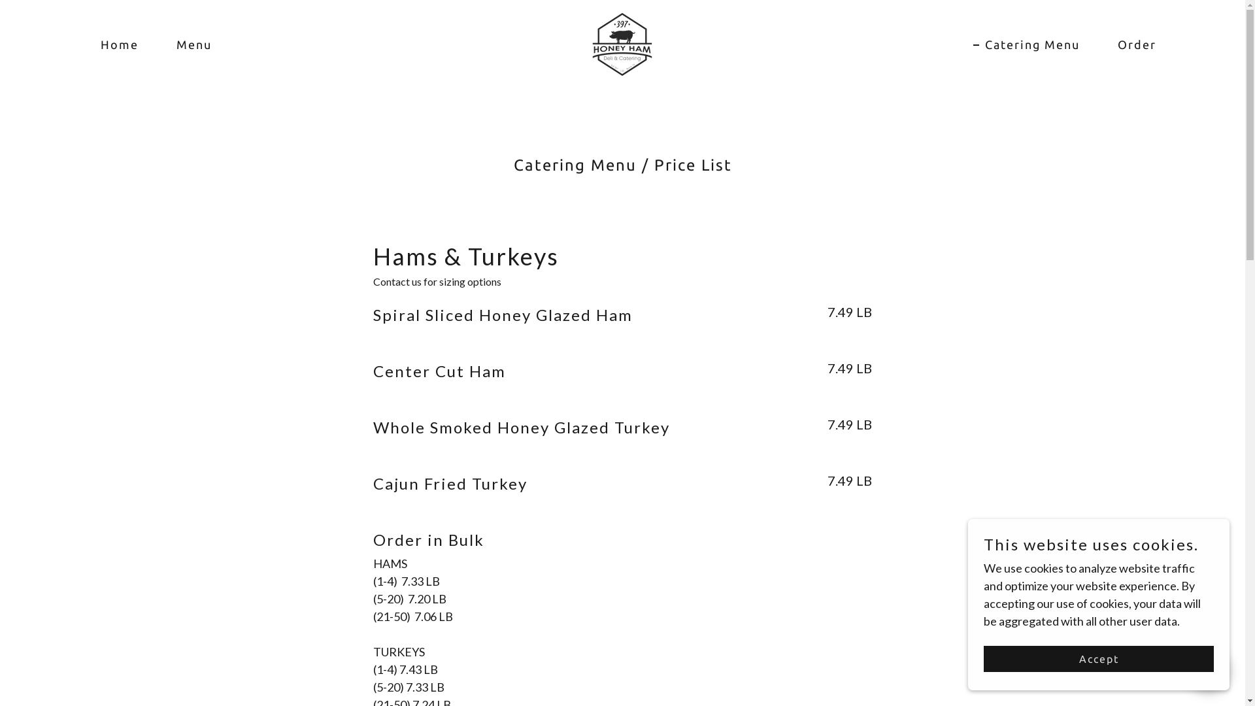  Describe the element at coordinates (1131, 44) in the screenshot. I see `Order` at that location.